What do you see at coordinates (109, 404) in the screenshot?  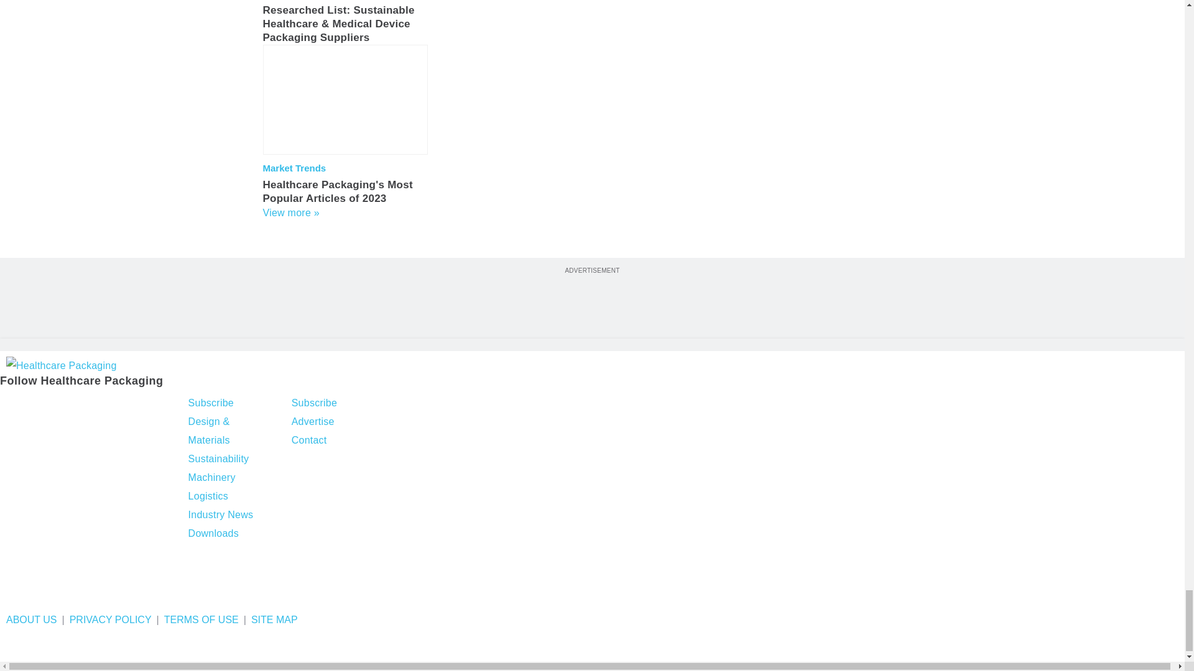 I see `YouTube icon` at bounding box center [109, 404].